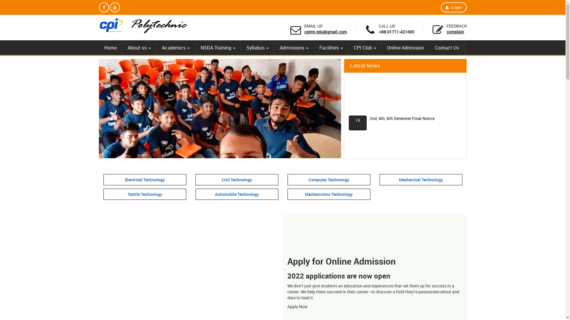 This screenshot has height=320, width=570. What do you see at coordinates (446, 48) in the screenshot?
I see `Contact Us` at bounding box center [446, 48].